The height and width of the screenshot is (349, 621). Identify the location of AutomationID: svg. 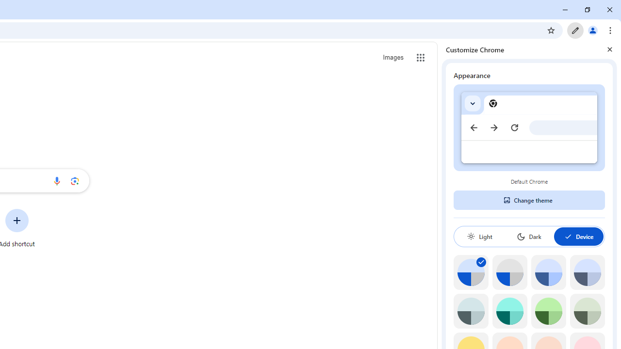
(481, 262).